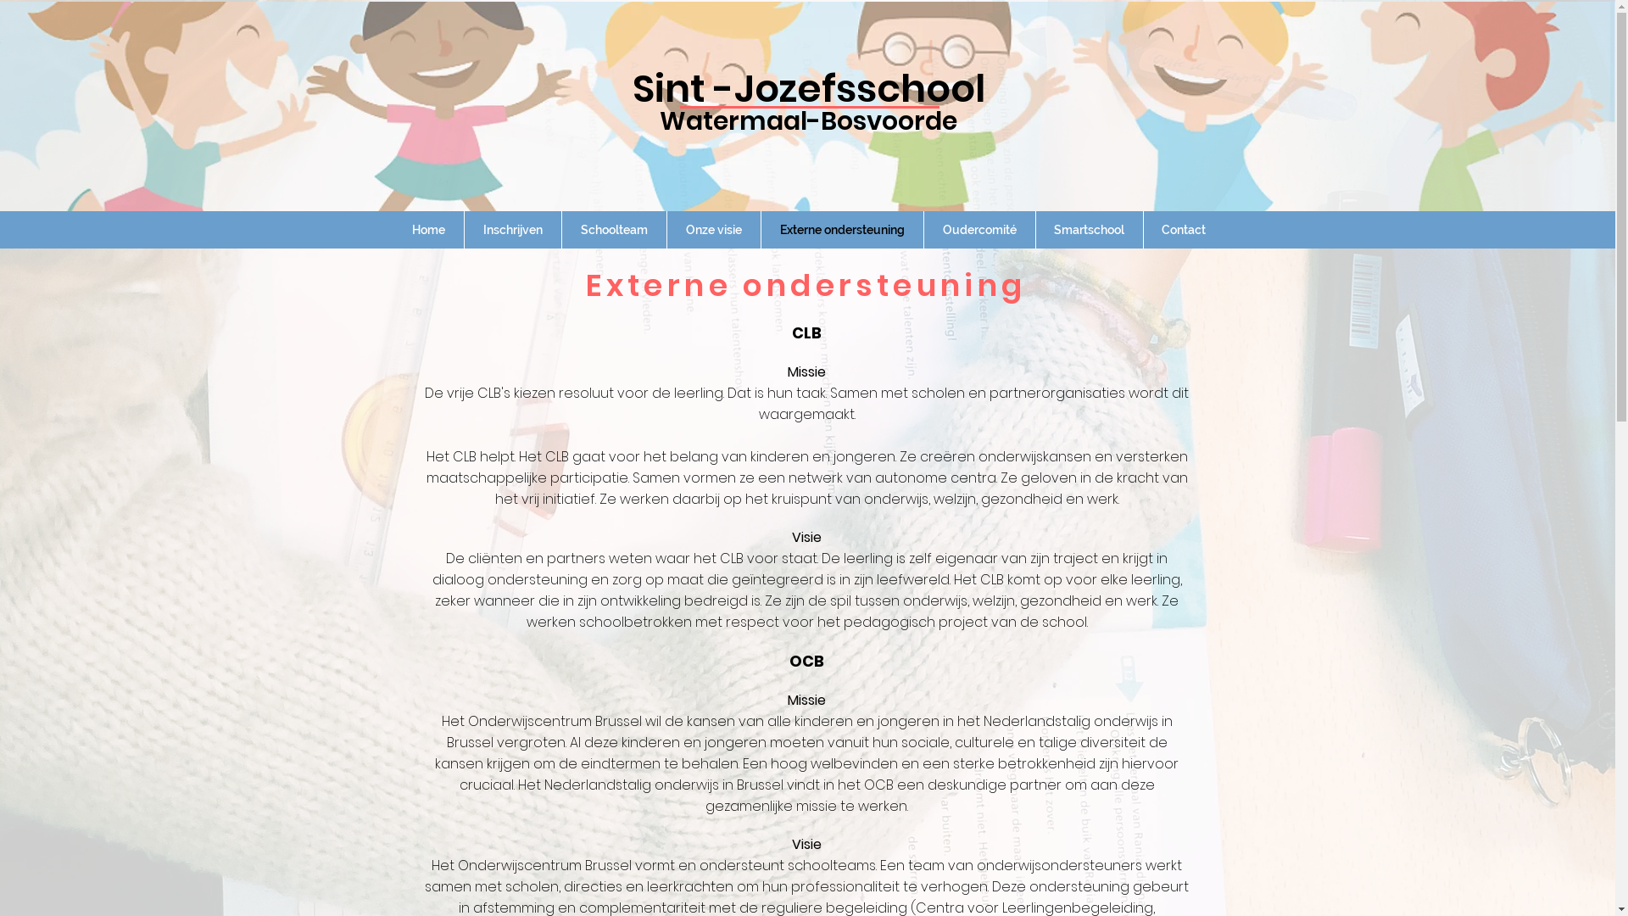 The width and height of the screenshot is (1628, 916). I want to click on Contact, so click(1184, 230).